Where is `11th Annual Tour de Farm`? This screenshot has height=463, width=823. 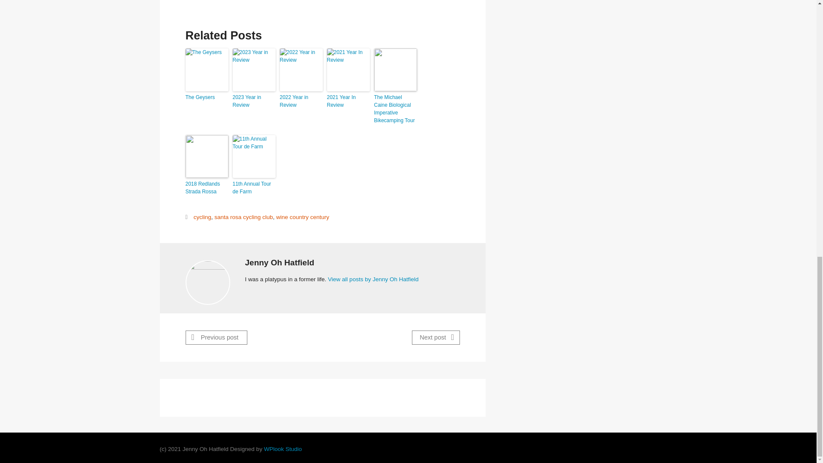
11th Annual Tour de Farm is located at coordinates (253, 188).